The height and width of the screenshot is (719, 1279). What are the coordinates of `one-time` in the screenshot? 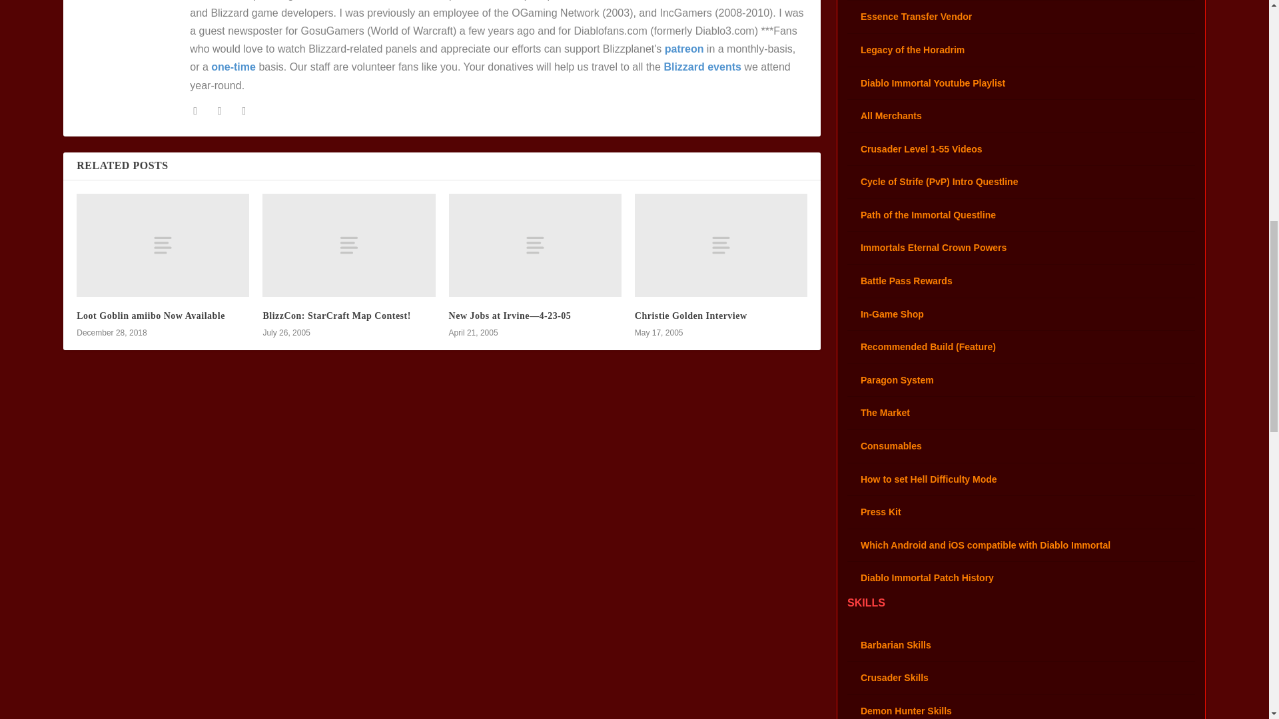 It's located at (233, 67).